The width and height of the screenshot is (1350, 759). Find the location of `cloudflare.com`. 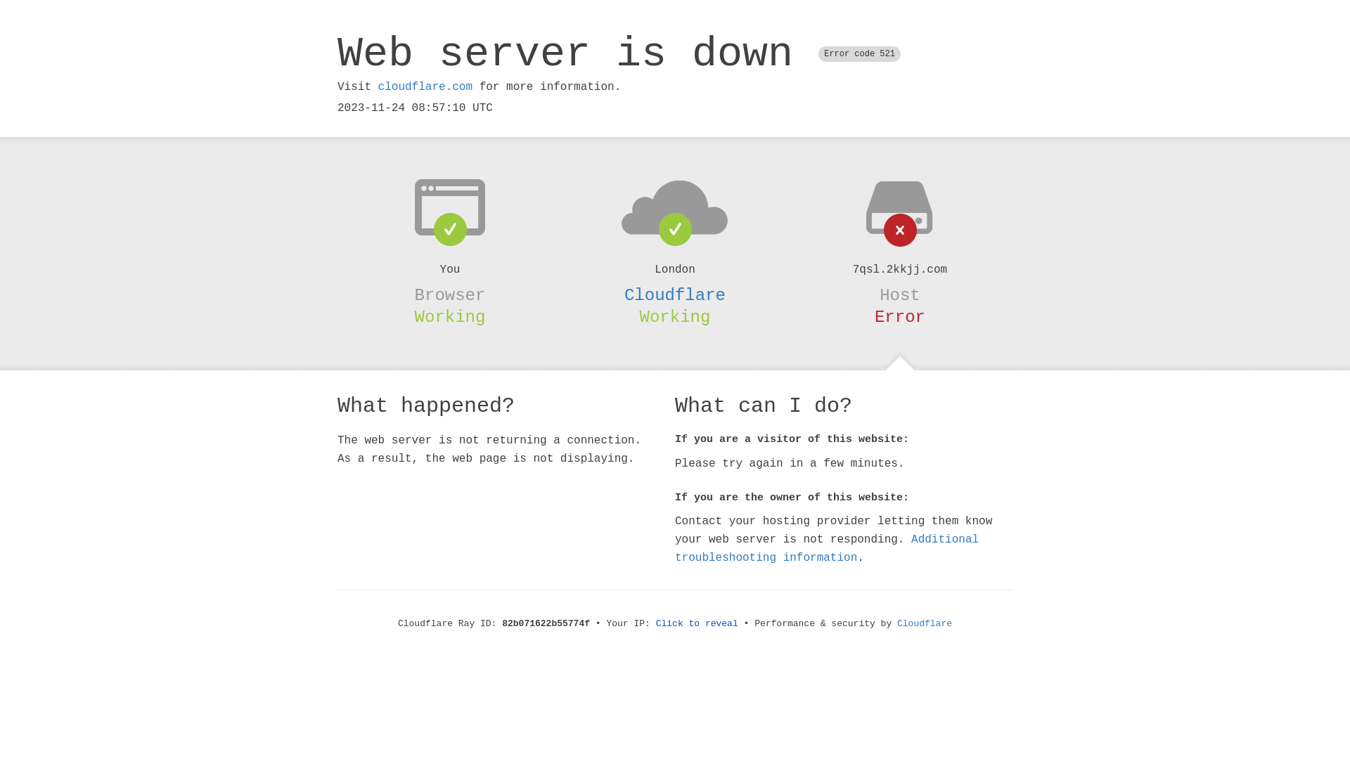

cloudflare.com is located at coordinates (425, 87).